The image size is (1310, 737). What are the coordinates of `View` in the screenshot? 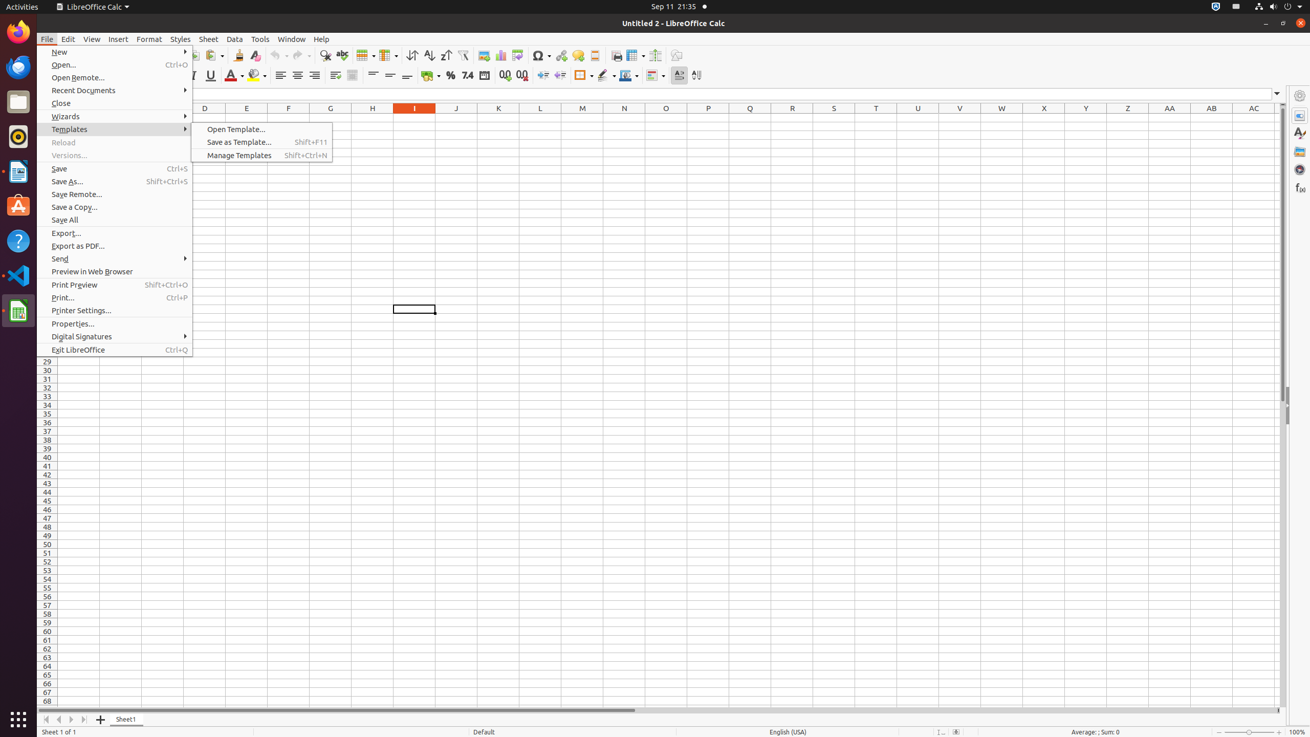 It's located at (92, 39).